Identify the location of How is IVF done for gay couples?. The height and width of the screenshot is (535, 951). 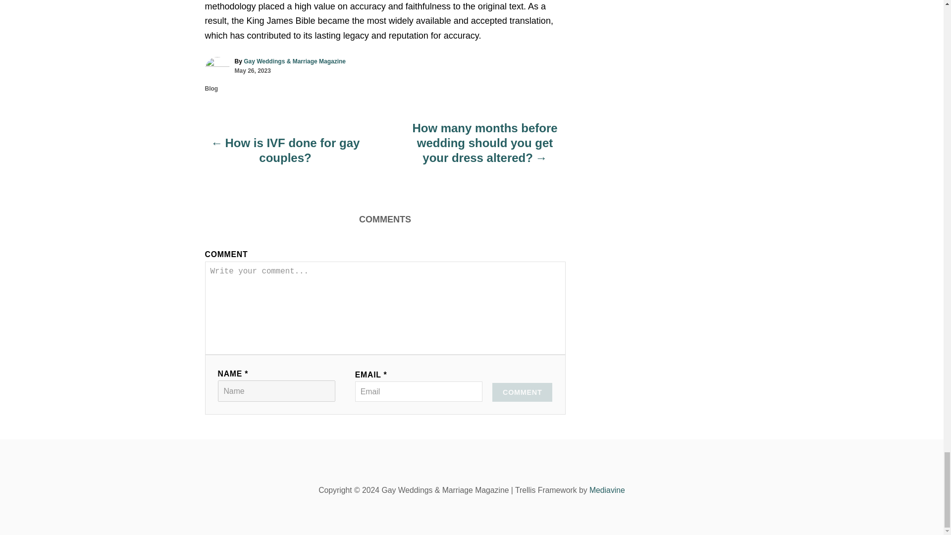
(285, 156).